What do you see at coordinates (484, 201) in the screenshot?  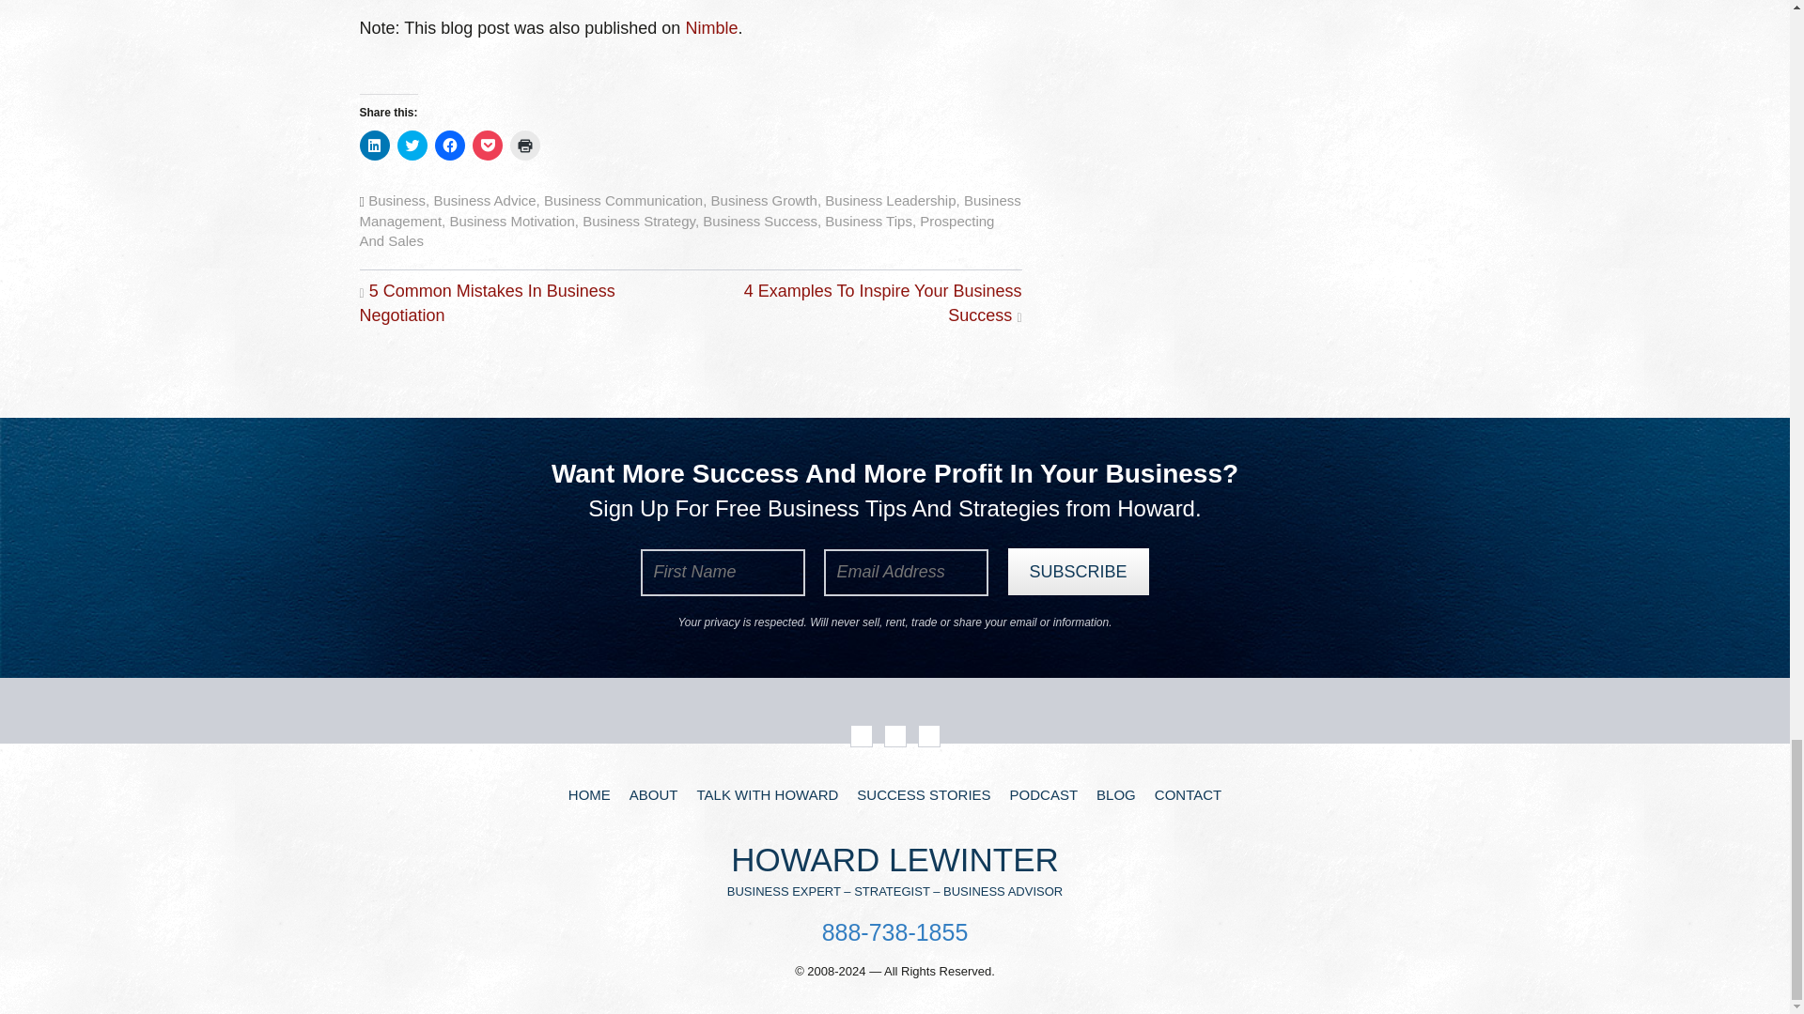 I see `Business Advice` at bounding box center [484, 201].